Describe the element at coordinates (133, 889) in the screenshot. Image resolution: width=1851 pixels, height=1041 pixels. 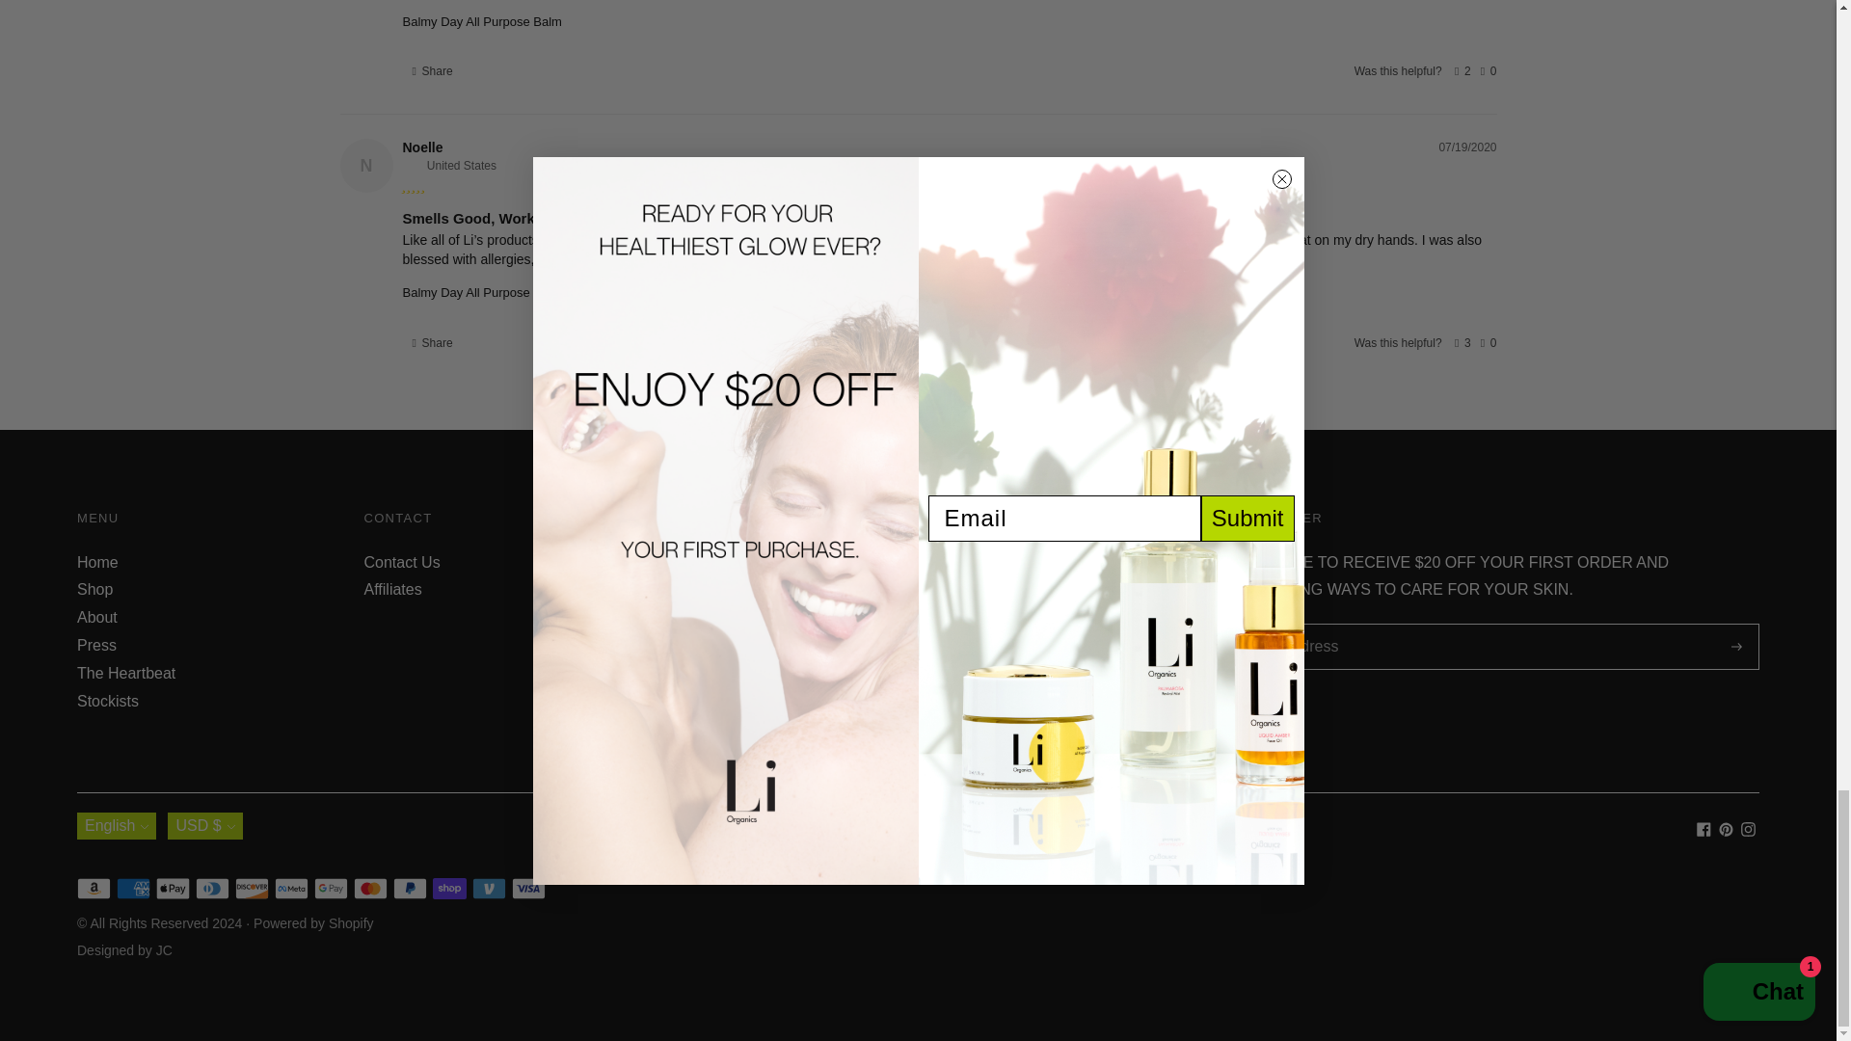
I see `American Express` at that location.